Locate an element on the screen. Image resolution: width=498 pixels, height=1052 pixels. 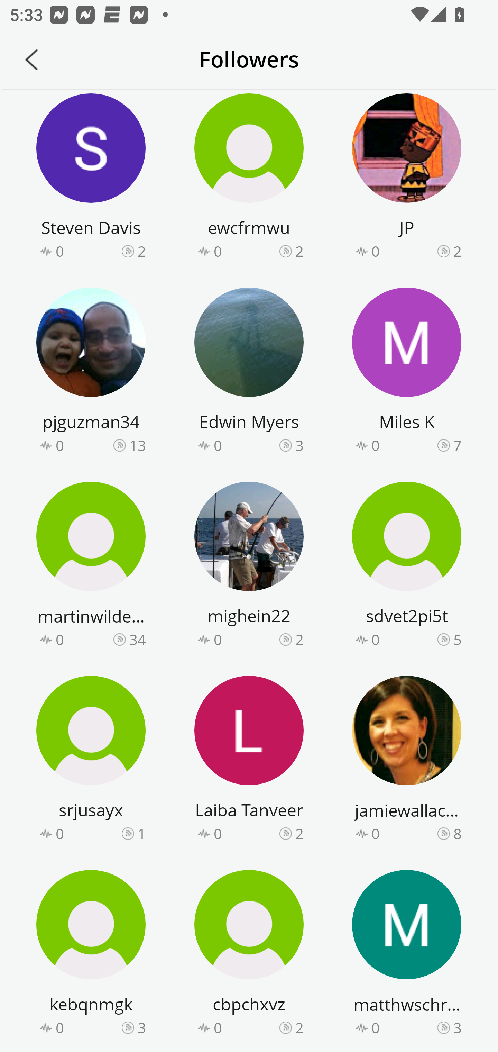
Edwin Myers 0 3 is located at coordinates (249, 372).